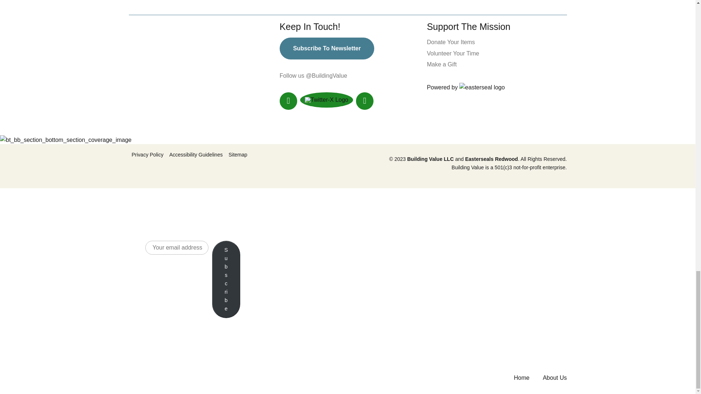  I want to click on Donate Your Items, so click(451, 42).